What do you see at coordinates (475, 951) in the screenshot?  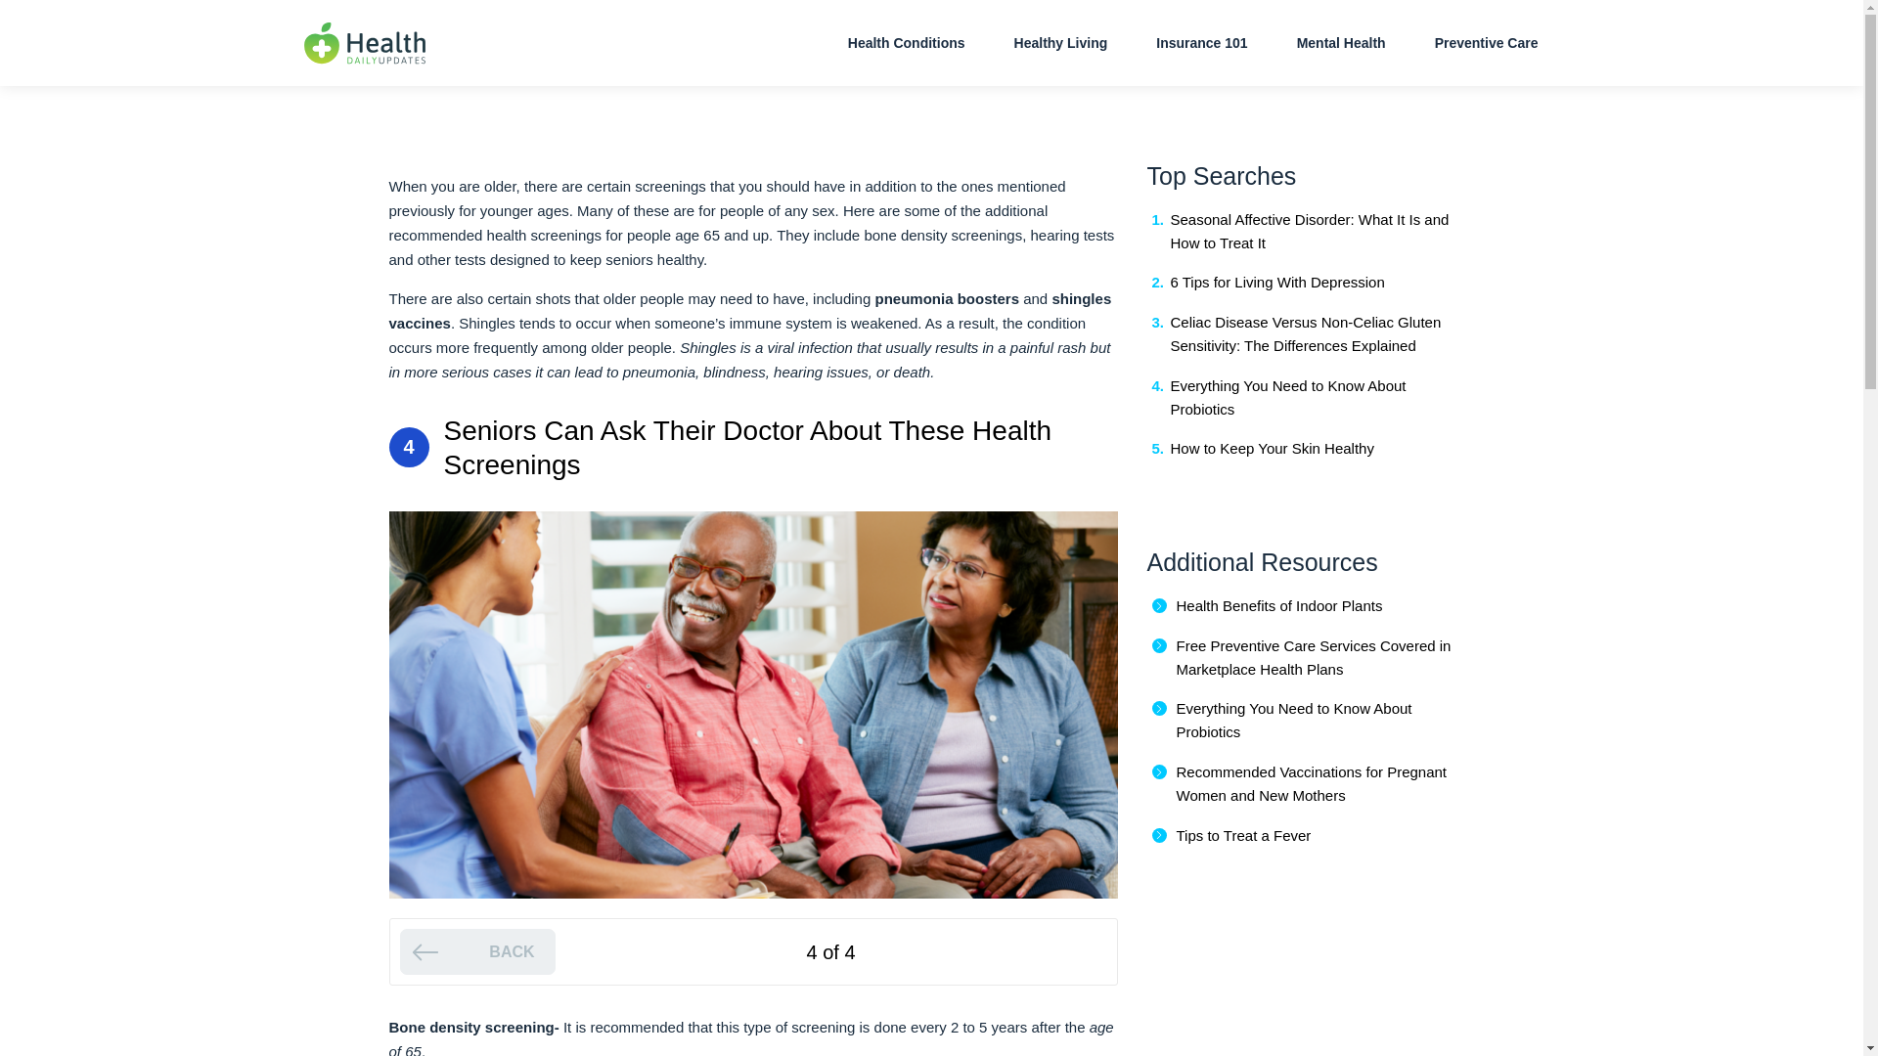 I see `BACK` at bounding box center [475, 951].